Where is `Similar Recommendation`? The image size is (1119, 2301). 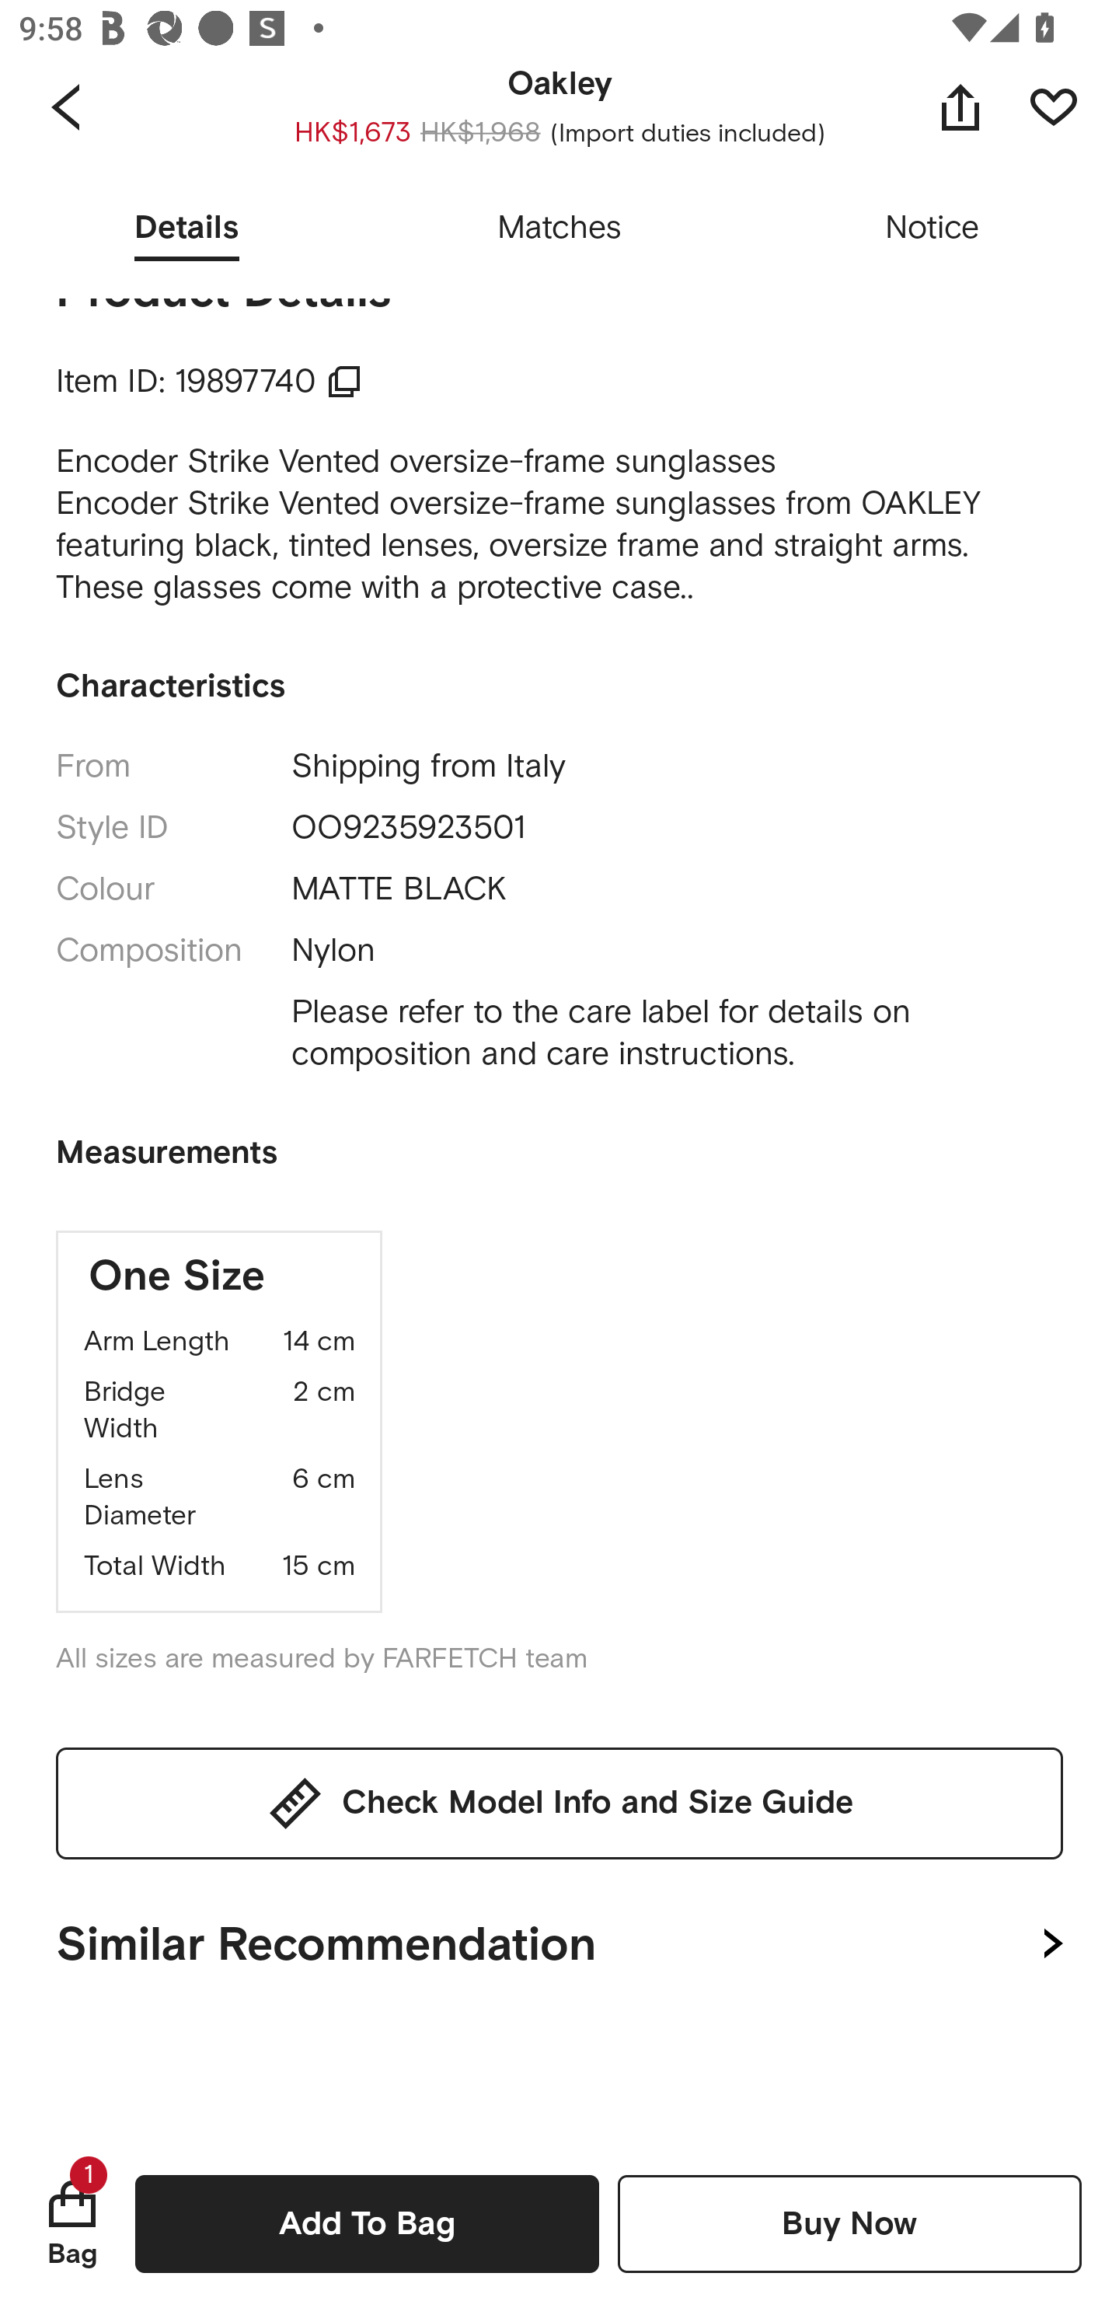 Similar Recommendation is located at coordinates (559, 1938).